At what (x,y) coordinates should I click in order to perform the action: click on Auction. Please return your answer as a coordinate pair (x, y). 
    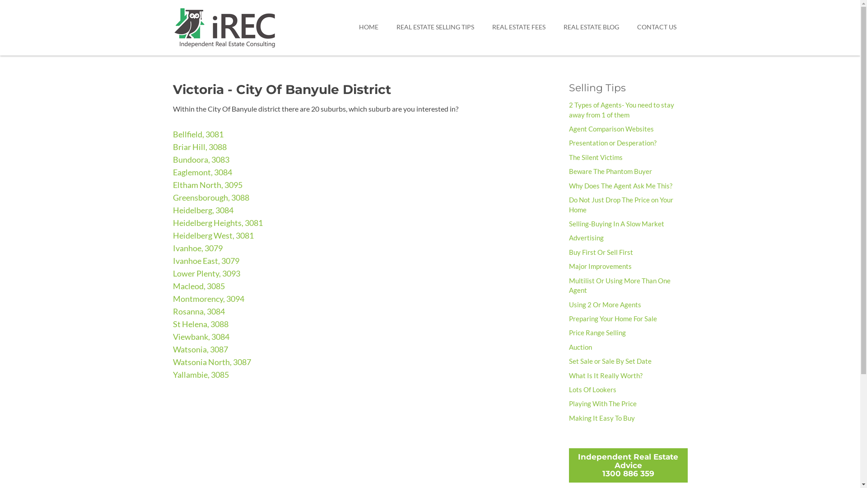
    Looking at the image, I should click on (581, 347).